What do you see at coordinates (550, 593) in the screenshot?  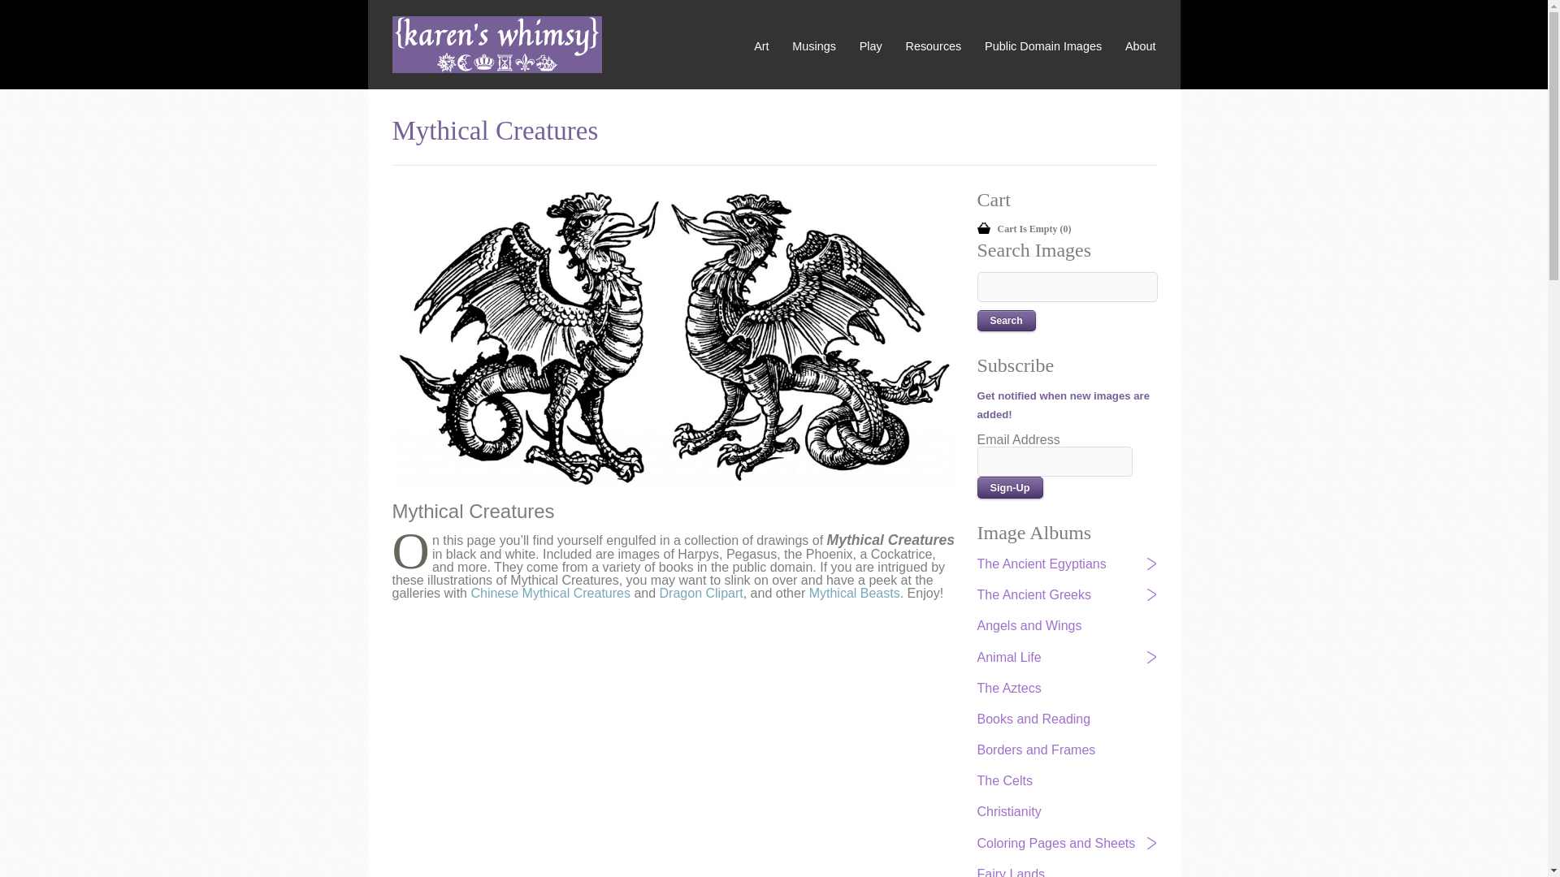 I see `Chinese Mythical Creatures` at bounding box center [550, 593].